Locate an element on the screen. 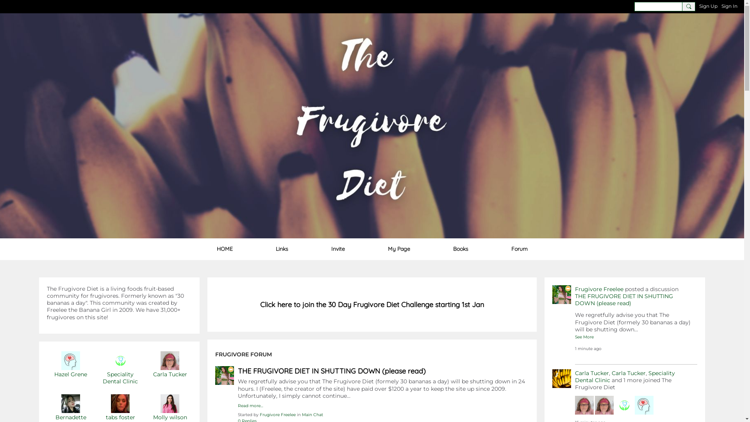  Frugivore Freelee is located at coordinates (278, 415).